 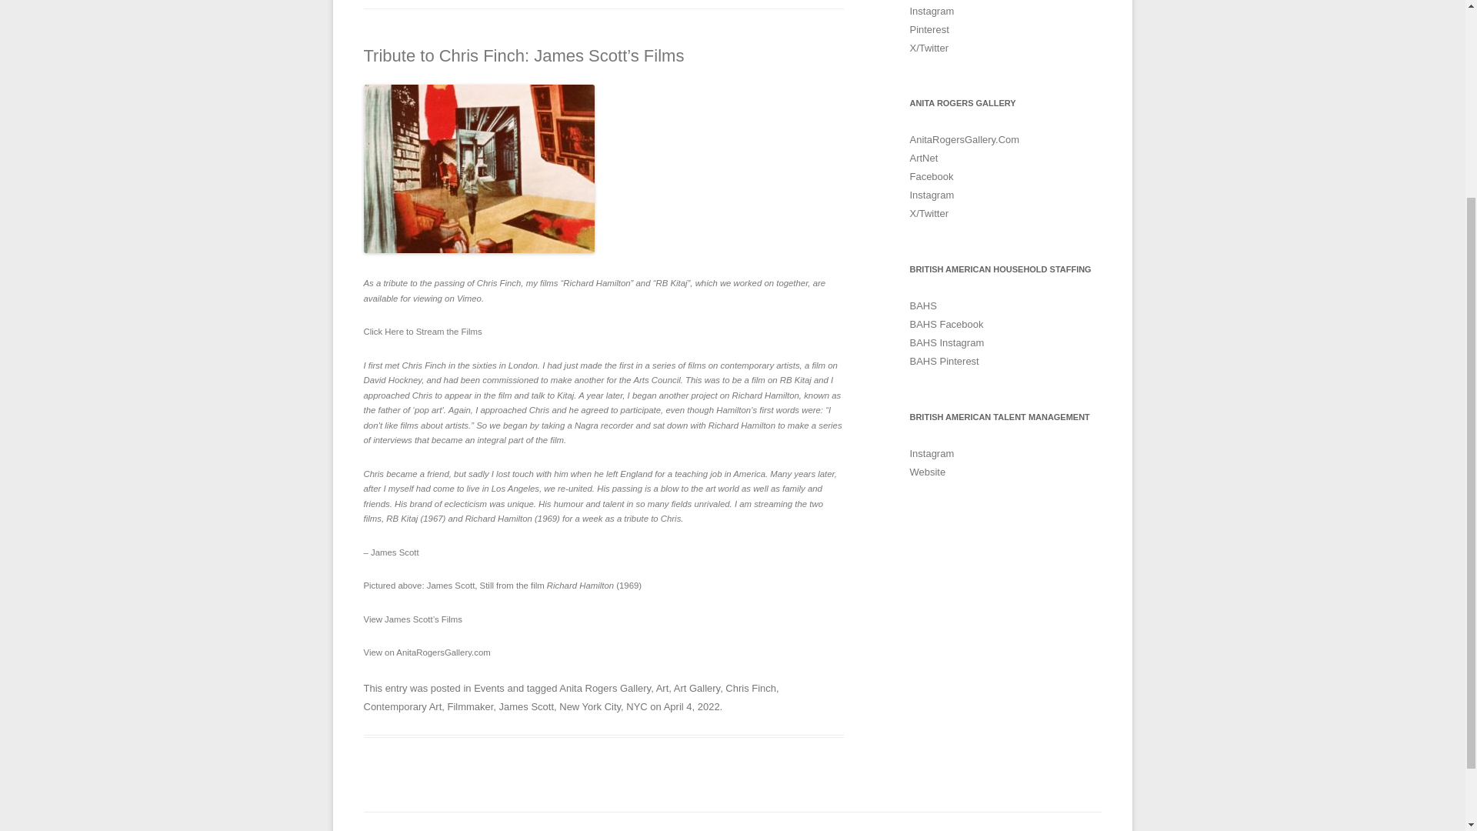 I want to click on Chris Finch, so click(x=751, y=688).